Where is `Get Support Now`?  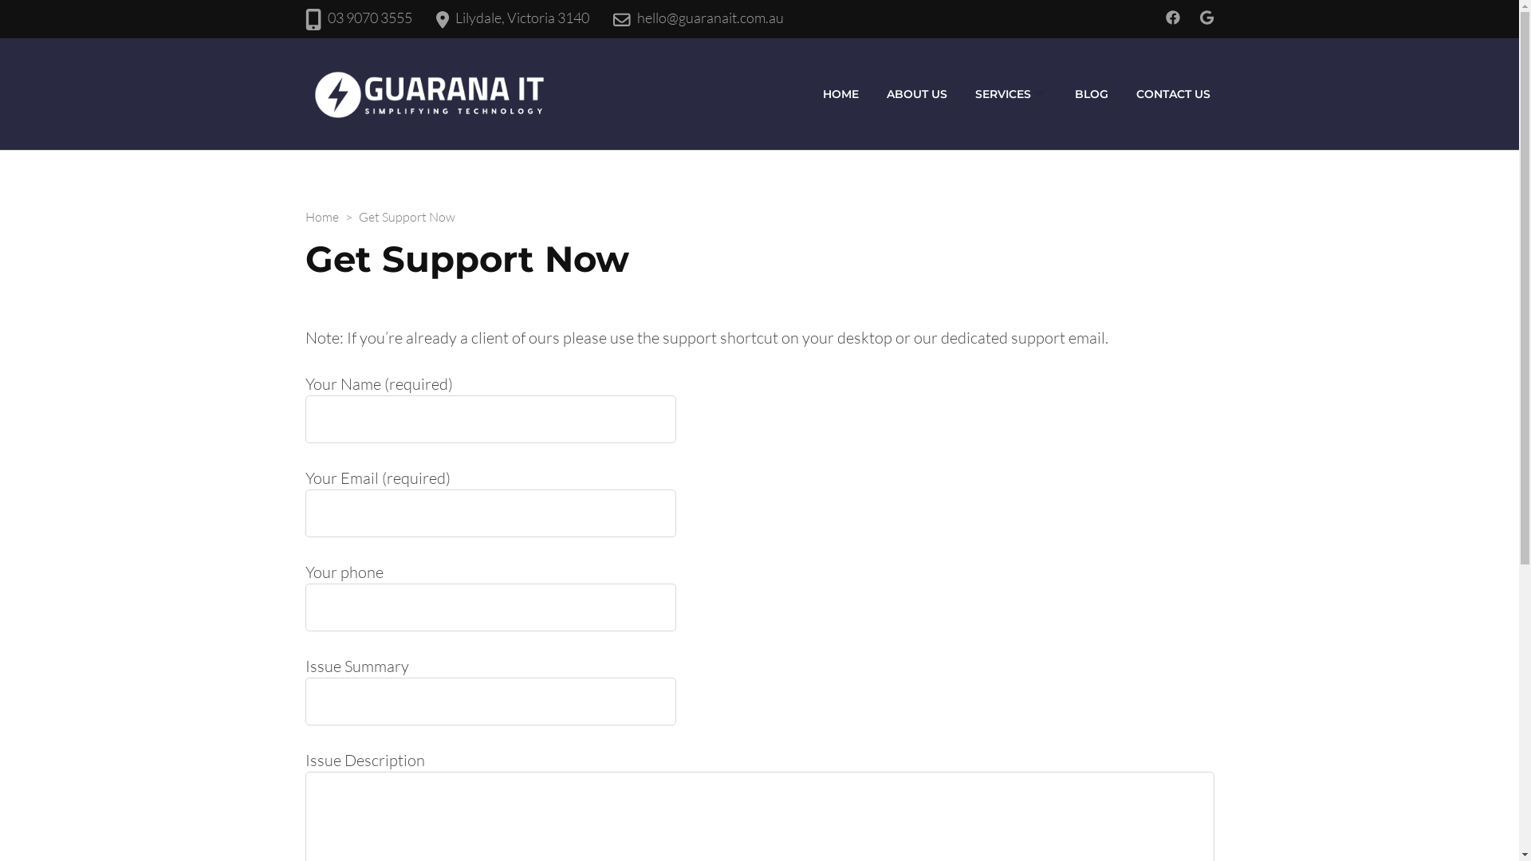
Get Support Now is located at coordinates (407, 217).